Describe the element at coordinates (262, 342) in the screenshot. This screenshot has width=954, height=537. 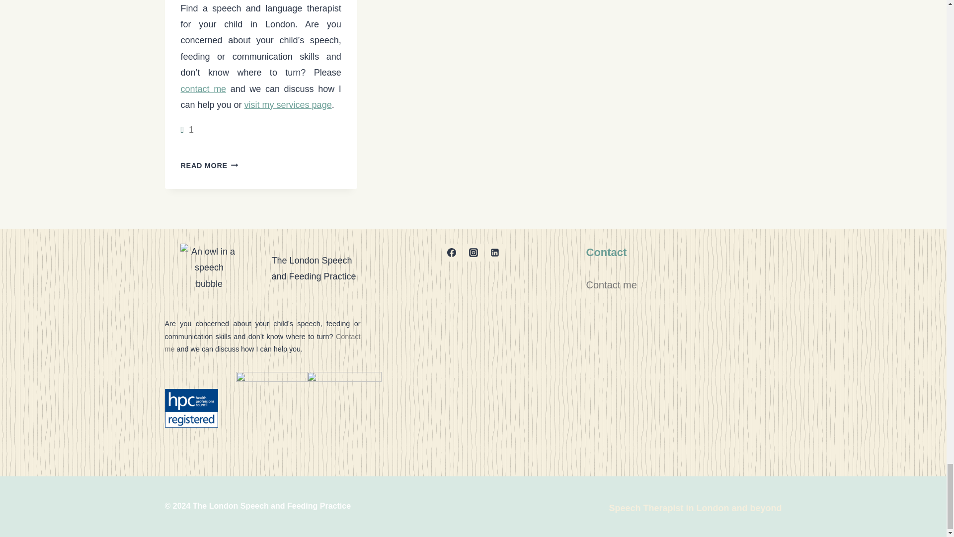
I see `Contact me` at that location.